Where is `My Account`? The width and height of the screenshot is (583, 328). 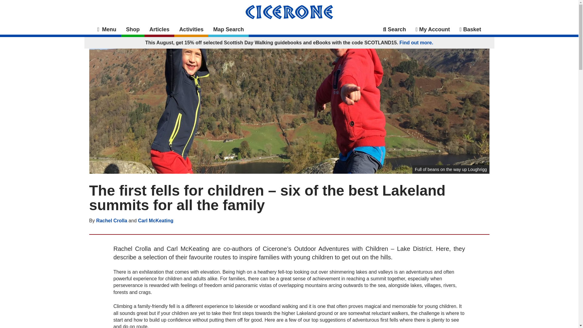 My Account is located at coordinates (433, 29).